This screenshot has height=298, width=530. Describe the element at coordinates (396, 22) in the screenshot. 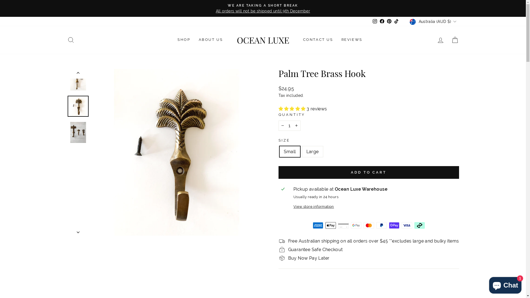

I see `TikTok` at that location.